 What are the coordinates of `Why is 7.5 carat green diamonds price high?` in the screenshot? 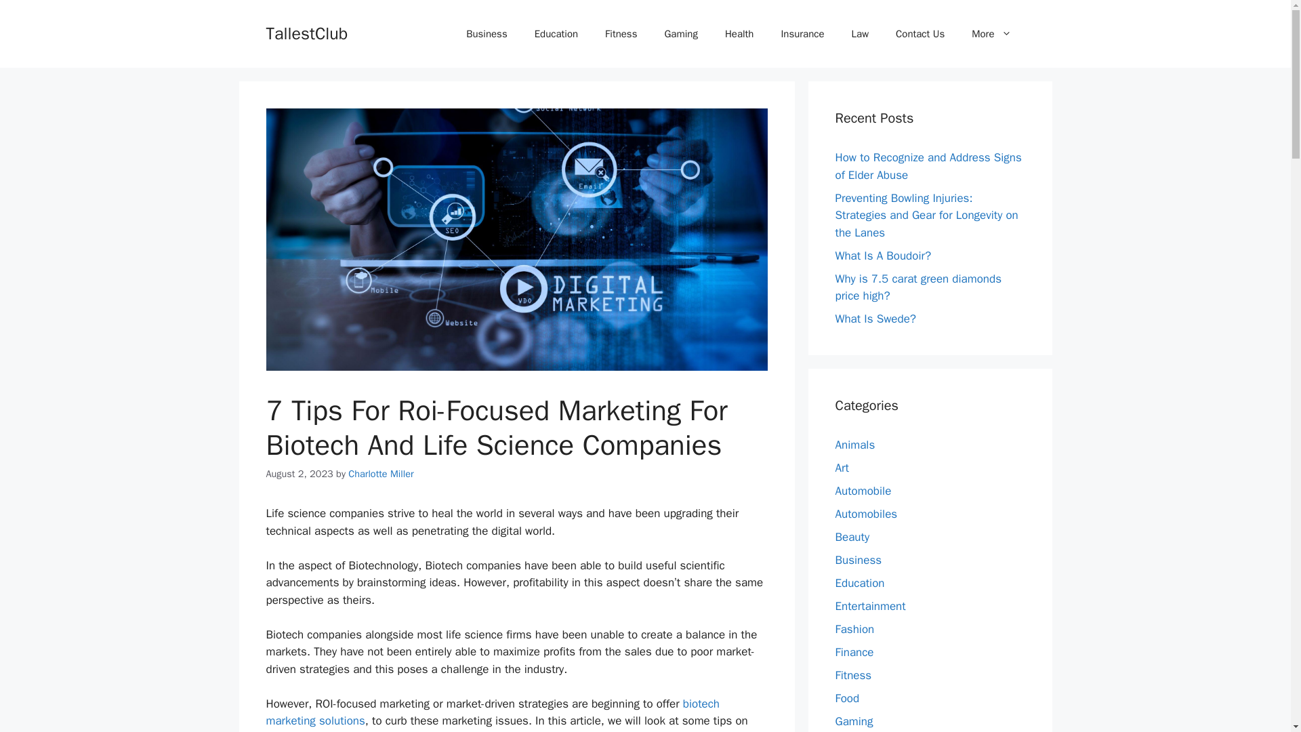 It's located at (918, 287).